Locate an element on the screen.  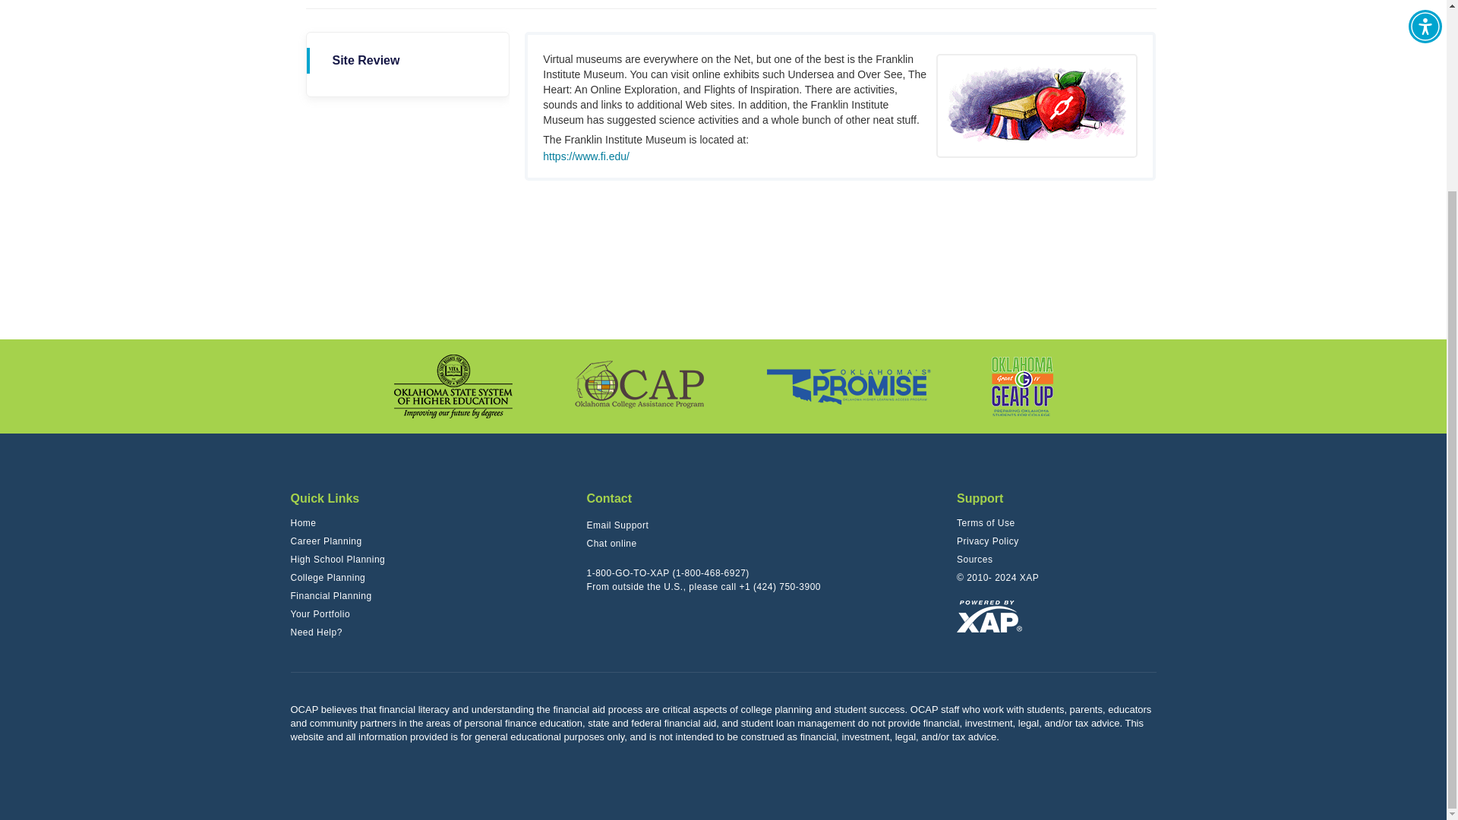
Need Help? is located at coordinates (316, 632).